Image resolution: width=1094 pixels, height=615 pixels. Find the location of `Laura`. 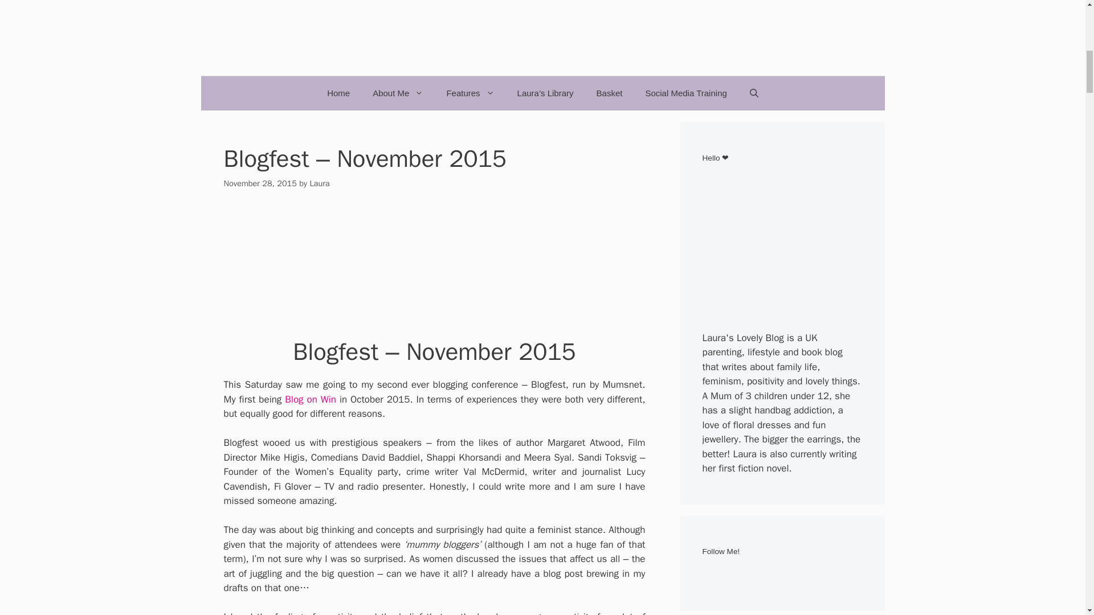

Laura is located at coordinates (319, 183).